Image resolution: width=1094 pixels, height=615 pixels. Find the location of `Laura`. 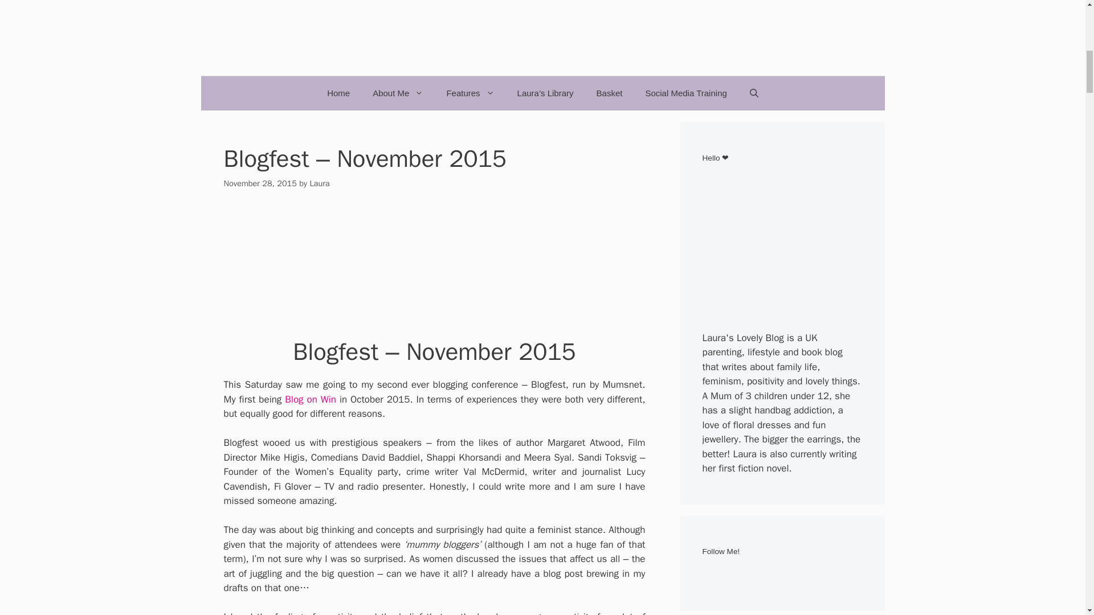

Laura is located at coordinates (319, 183).